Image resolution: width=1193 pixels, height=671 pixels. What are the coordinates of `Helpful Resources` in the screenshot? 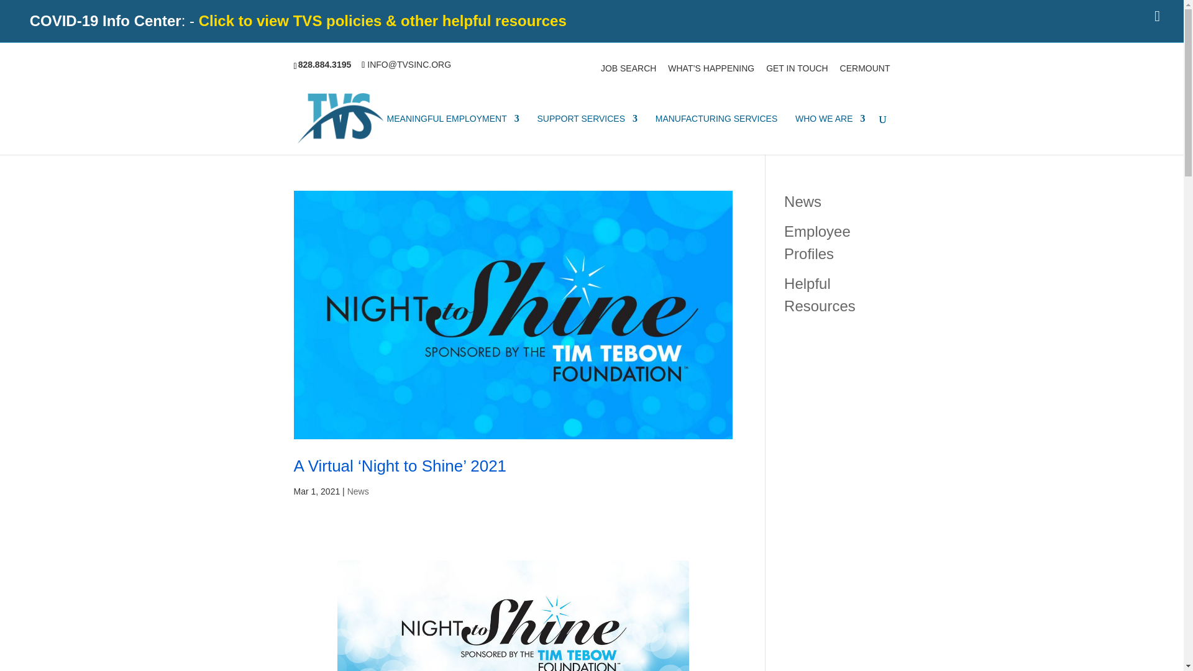 It's located at (819, 294).